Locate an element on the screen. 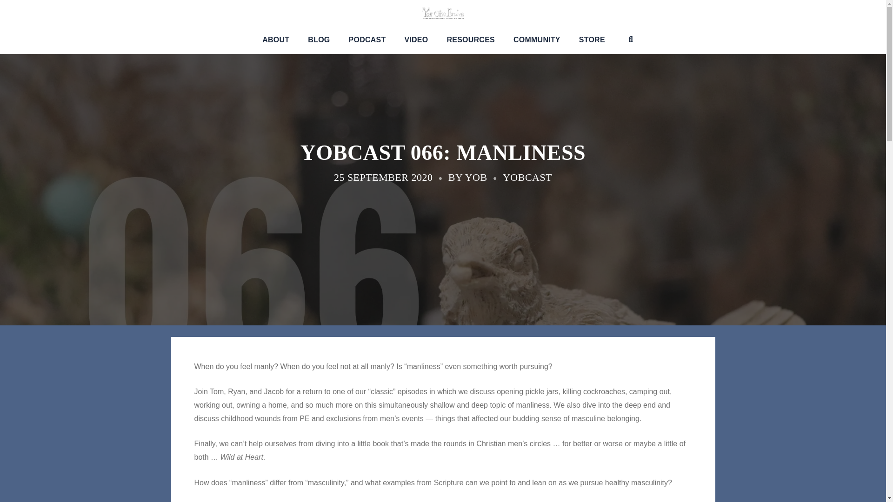 The width and height of the screenshot is (893, 502). YOB is located at coordinates (476, 178).